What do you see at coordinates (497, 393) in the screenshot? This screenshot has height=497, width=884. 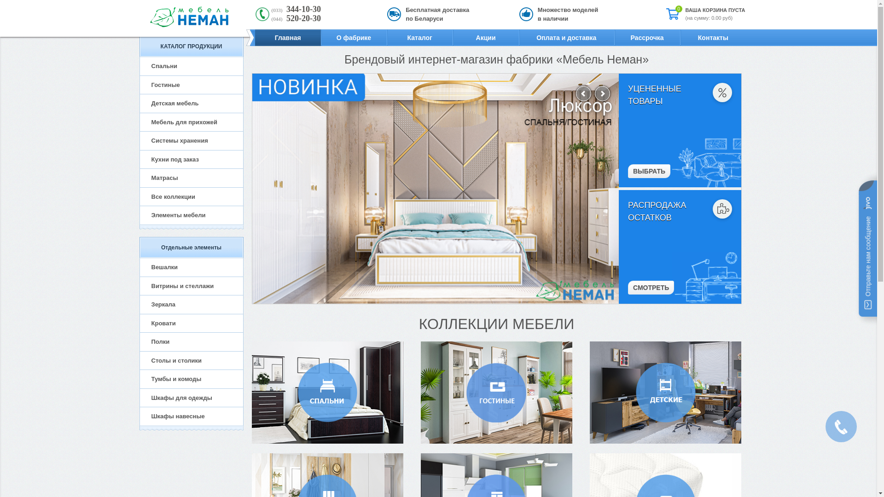 I see `gostinye-neman` at bounding box center [497, 393].